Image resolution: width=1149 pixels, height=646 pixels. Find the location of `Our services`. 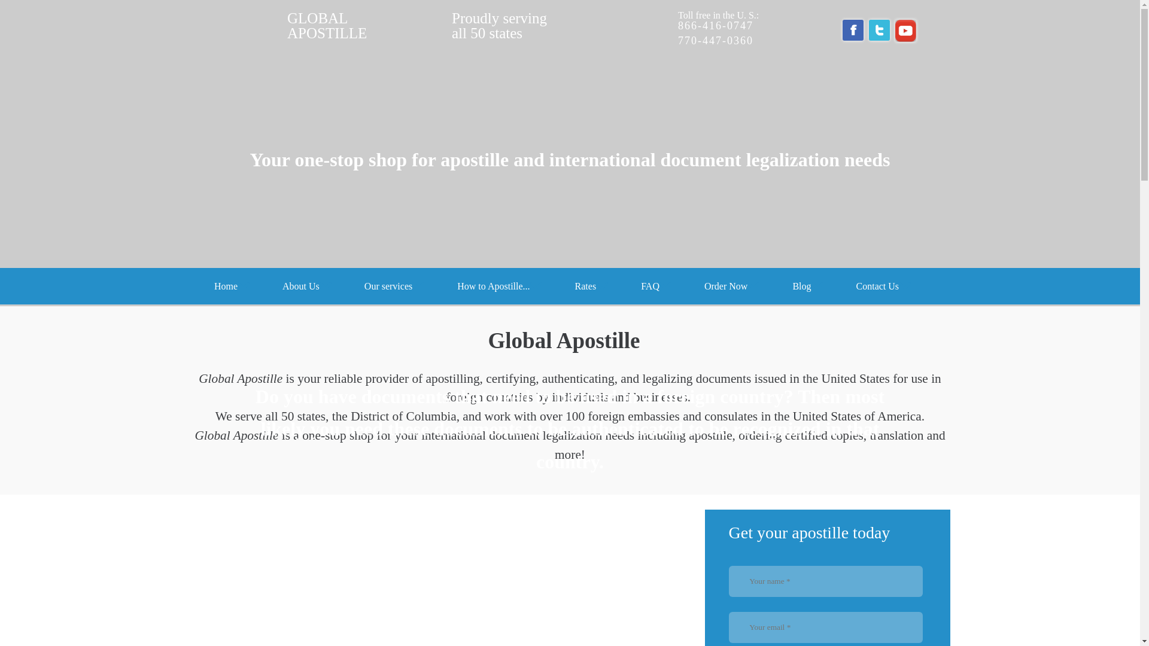

Our services is located at coordinates (306, 286).